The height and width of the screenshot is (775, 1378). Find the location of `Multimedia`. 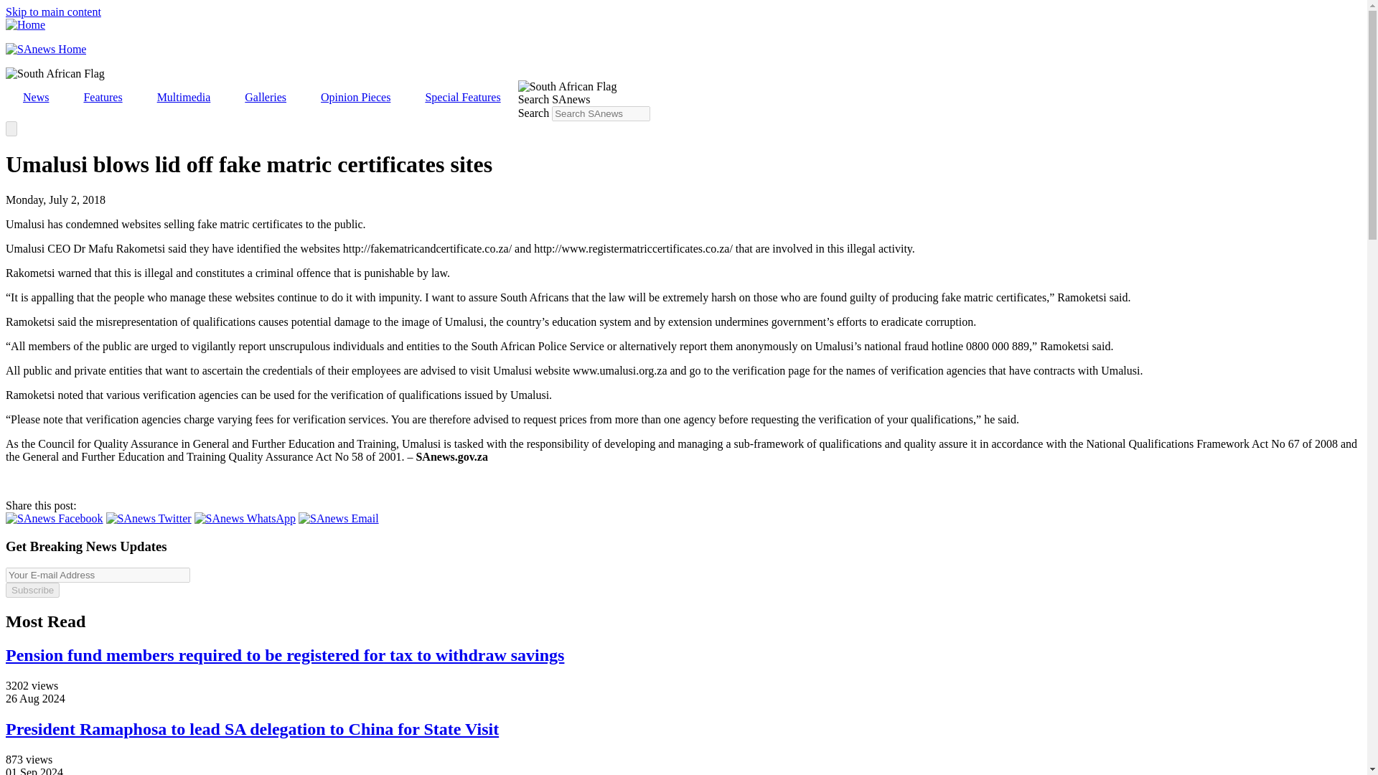

Multimedia is located at coordinates (184, 98).